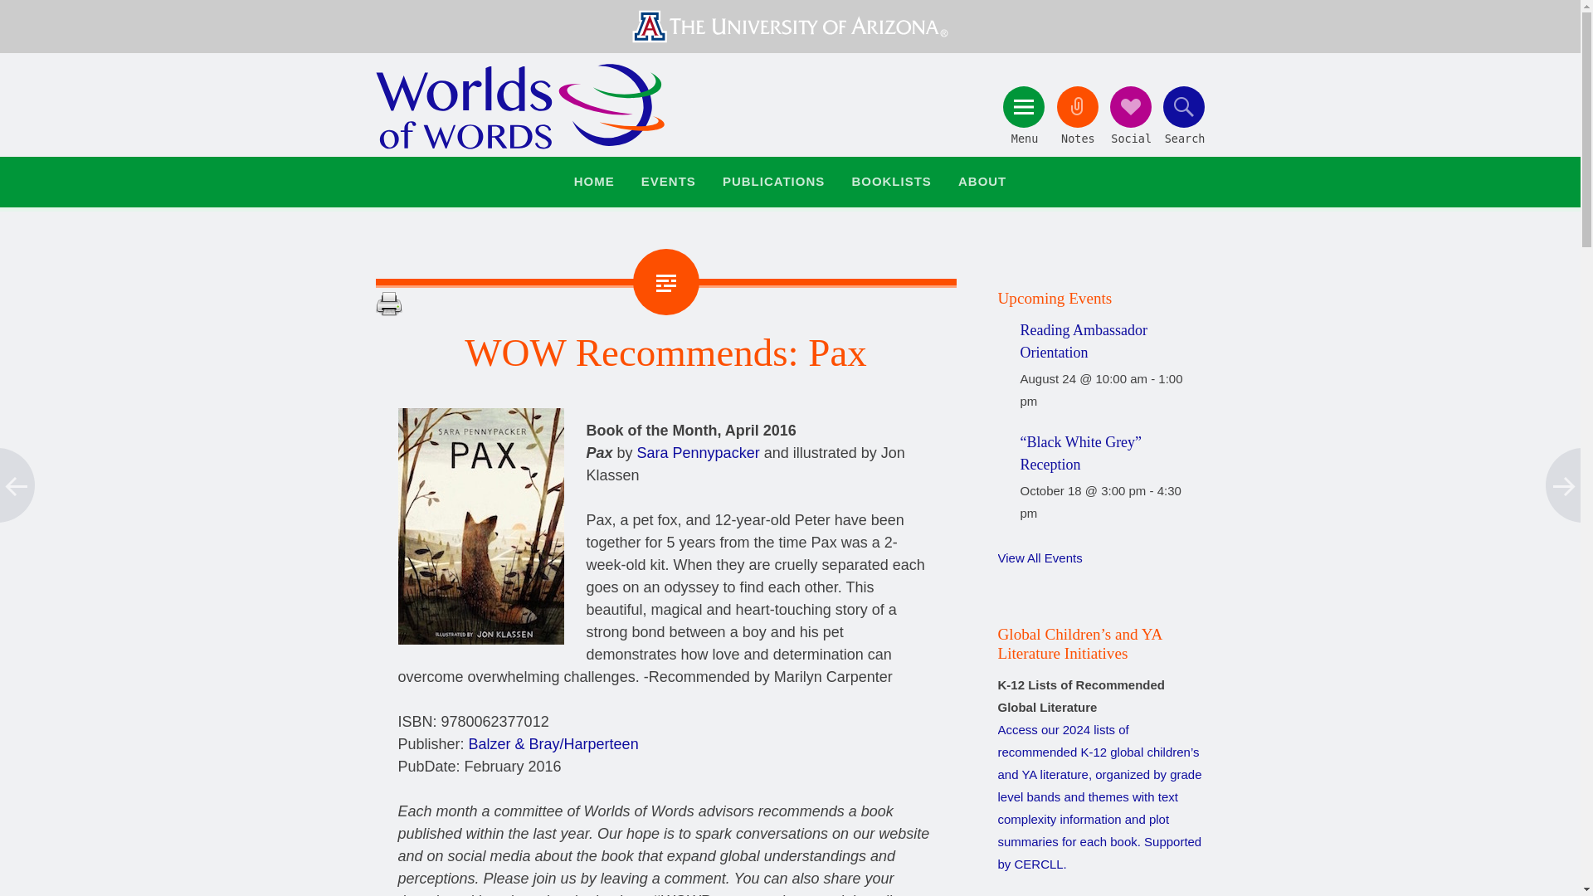  I want to click on Worlds of Words, so click(519, 106).